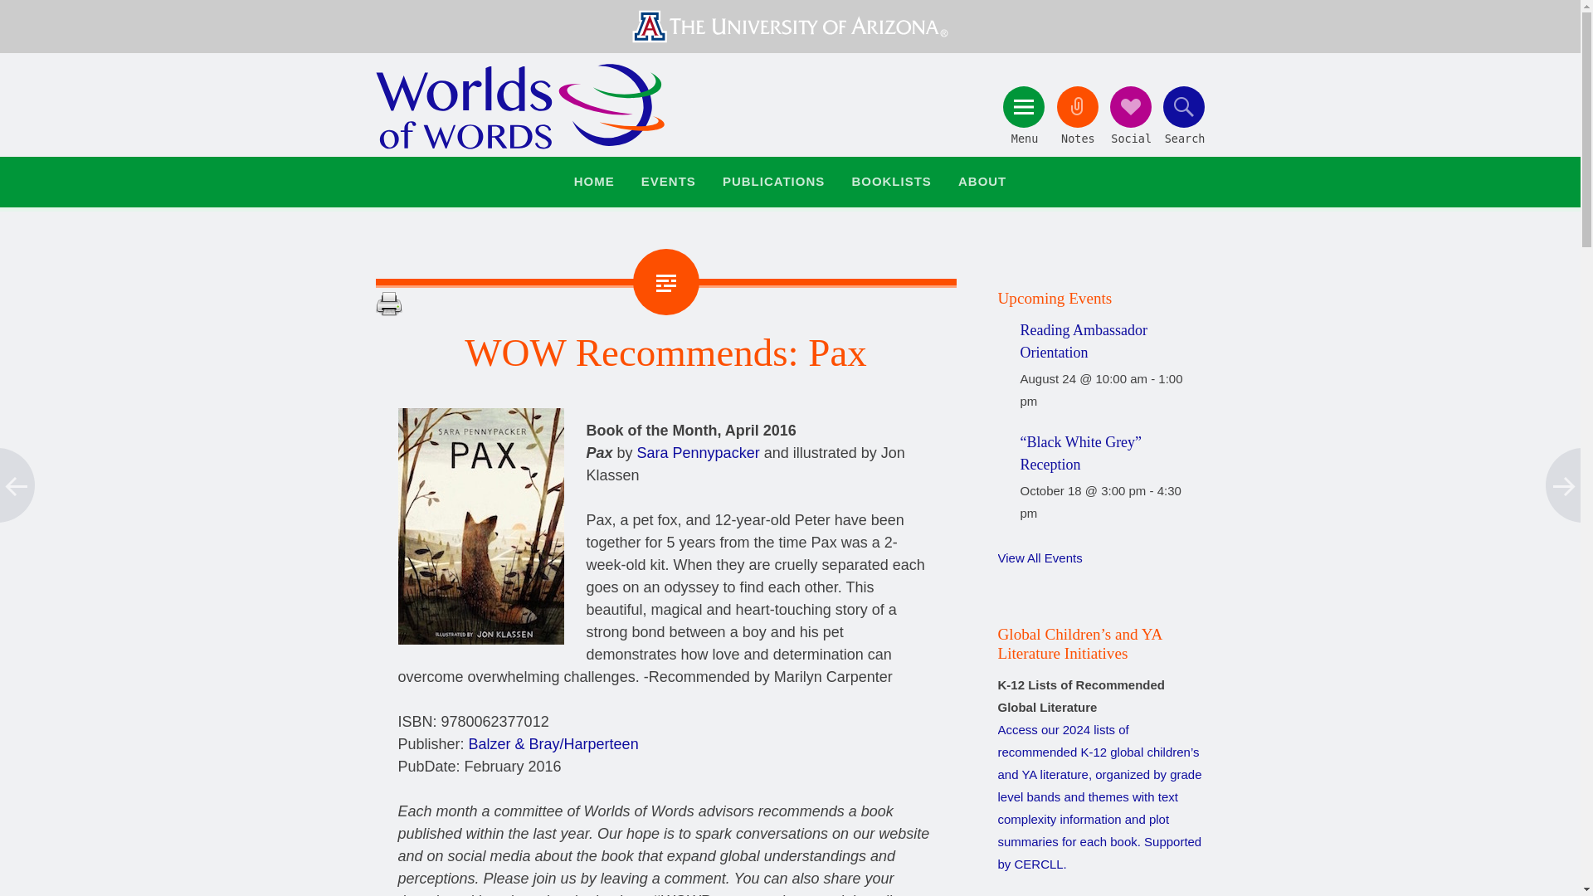  I want to click on Worlds of Words, so click(519, 106).